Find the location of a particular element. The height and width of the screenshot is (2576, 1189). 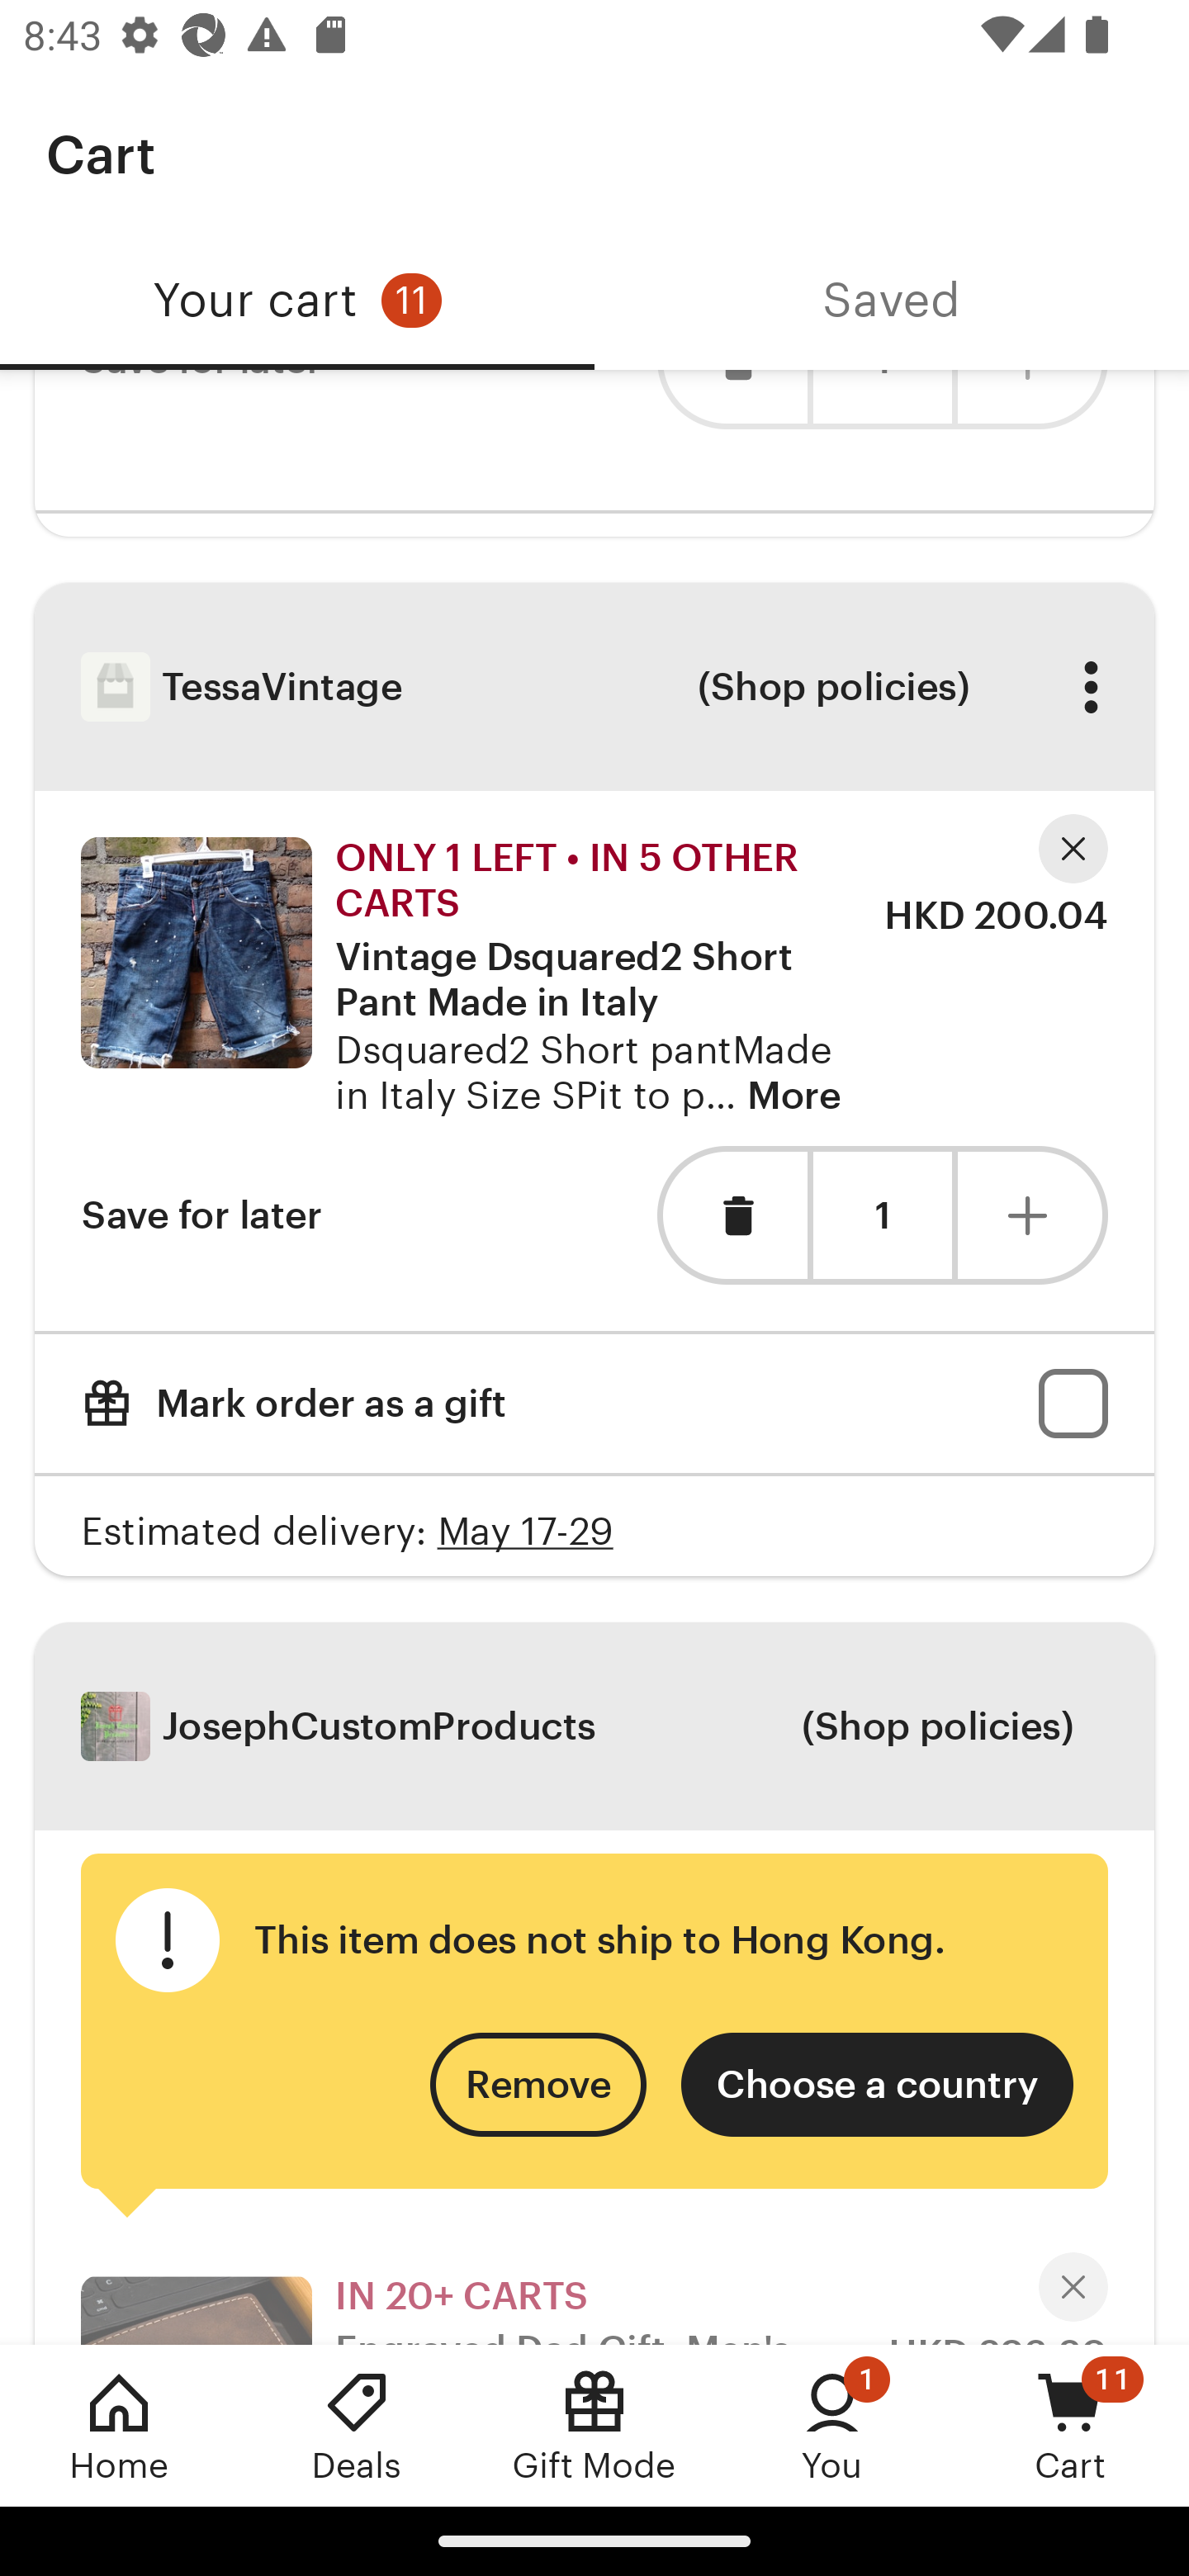

Remove item from cart is located at coordinates (732, 1215).